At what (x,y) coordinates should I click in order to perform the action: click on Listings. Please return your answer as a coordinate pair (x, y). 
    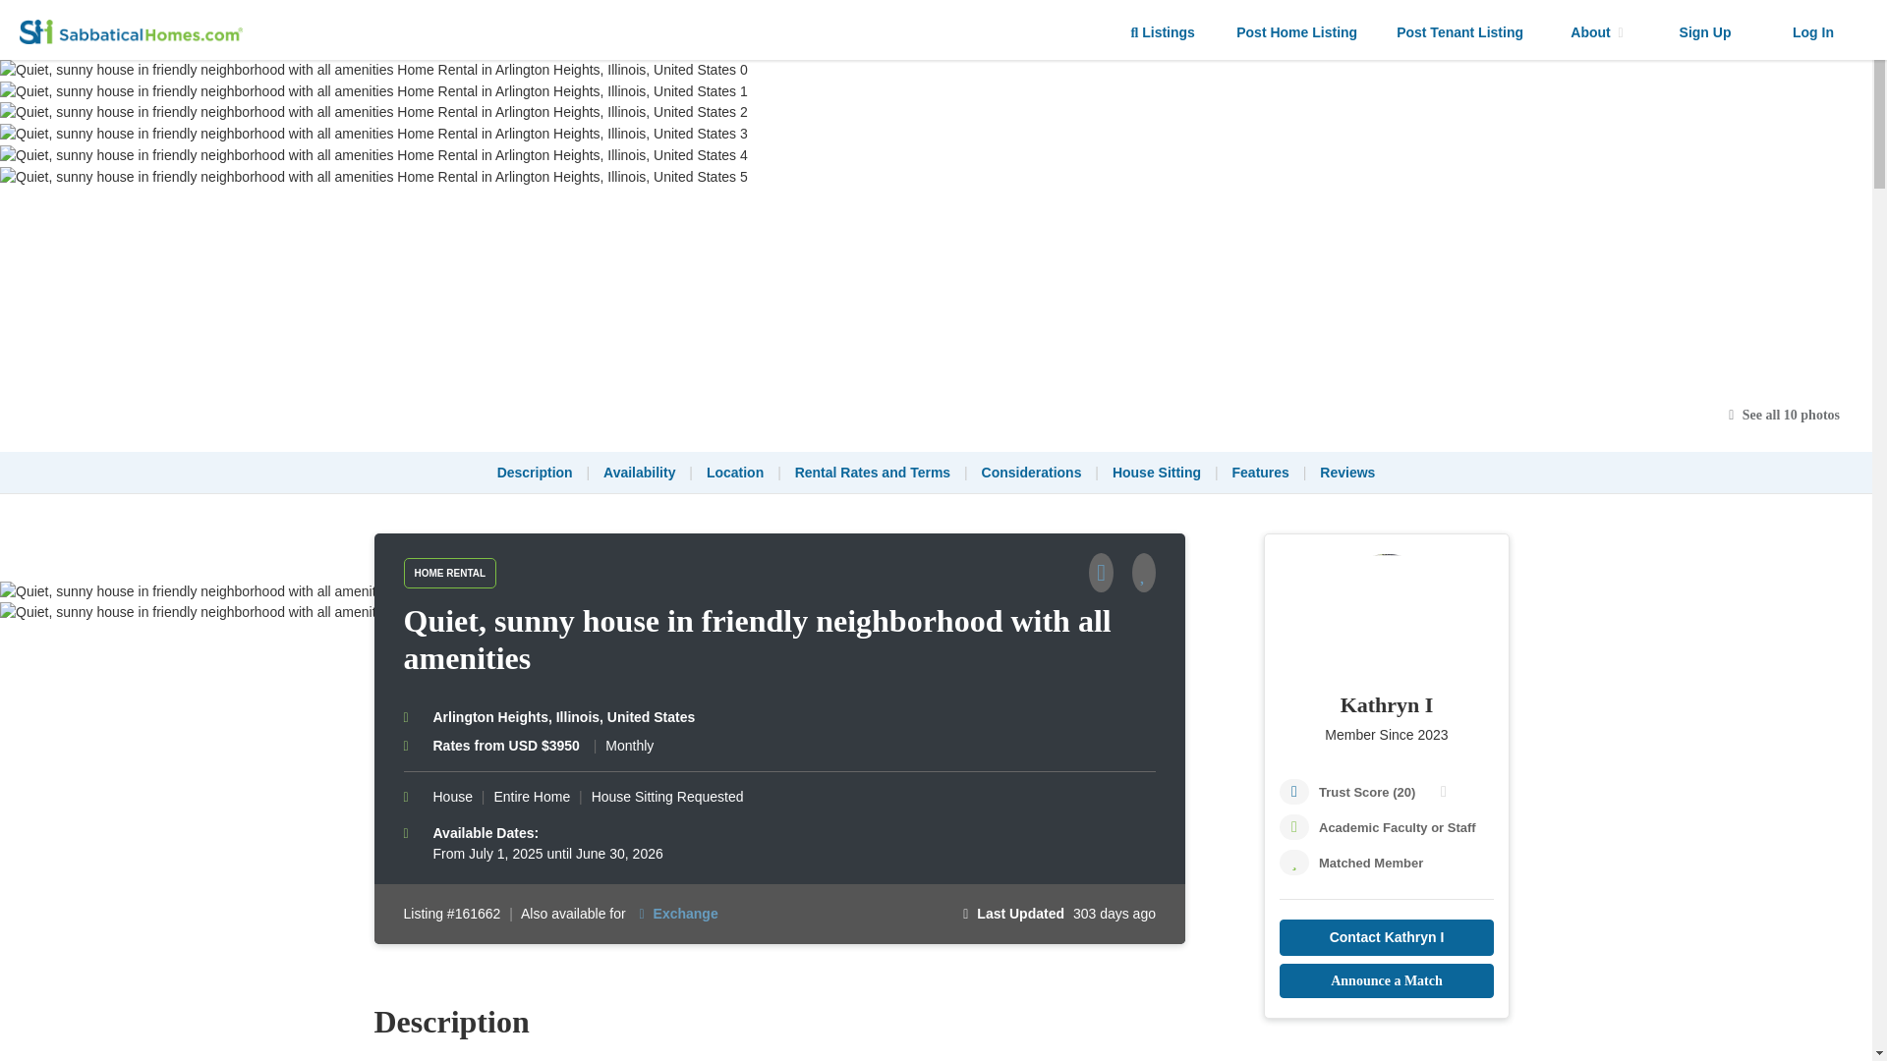
    Looking at the image, I should click on (1163, 32).